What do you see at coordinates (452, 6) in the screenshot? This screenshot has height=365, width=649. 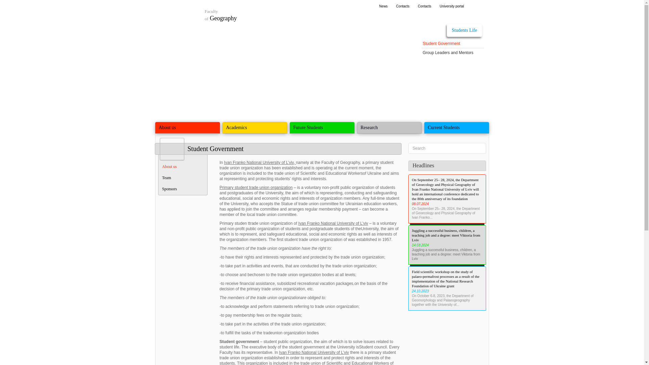 I see `University portal` at bounding box center [452, 6].